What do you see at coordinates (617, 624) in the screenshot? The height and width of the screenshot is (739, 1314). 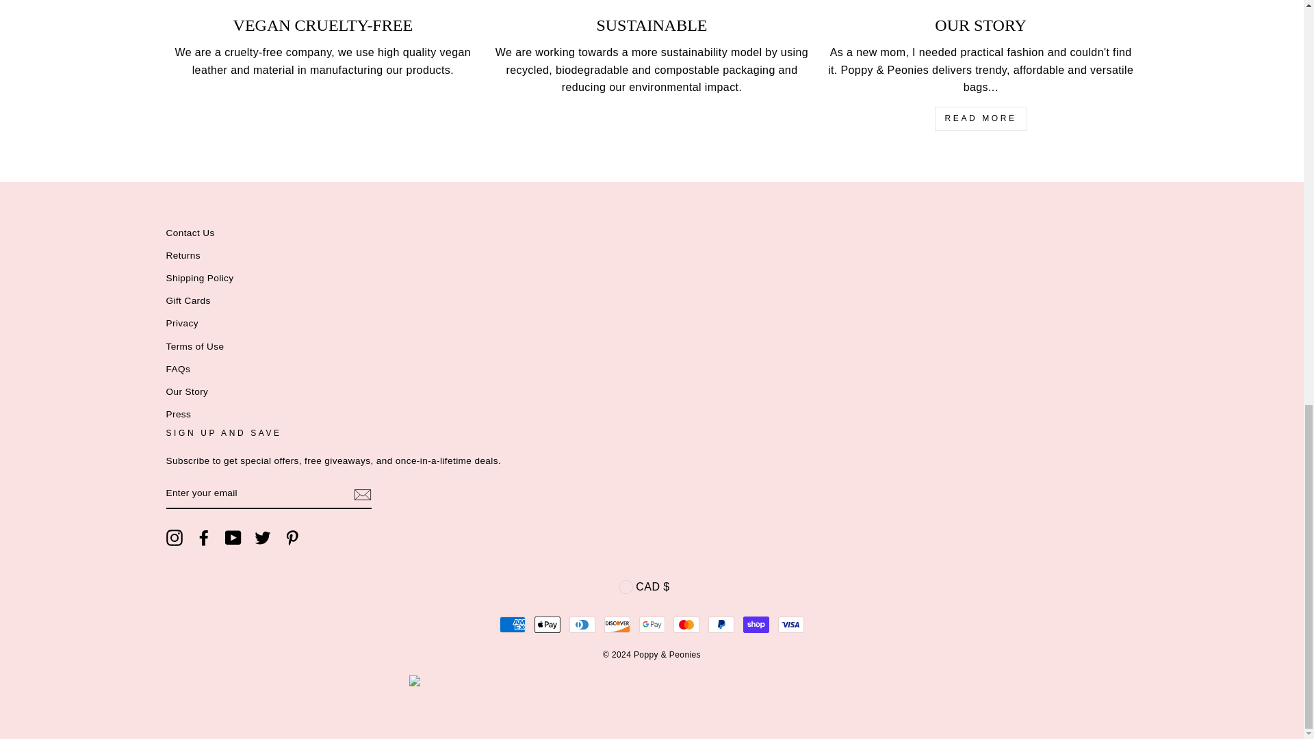 I see `Discover` at bounding box center [617, 624].